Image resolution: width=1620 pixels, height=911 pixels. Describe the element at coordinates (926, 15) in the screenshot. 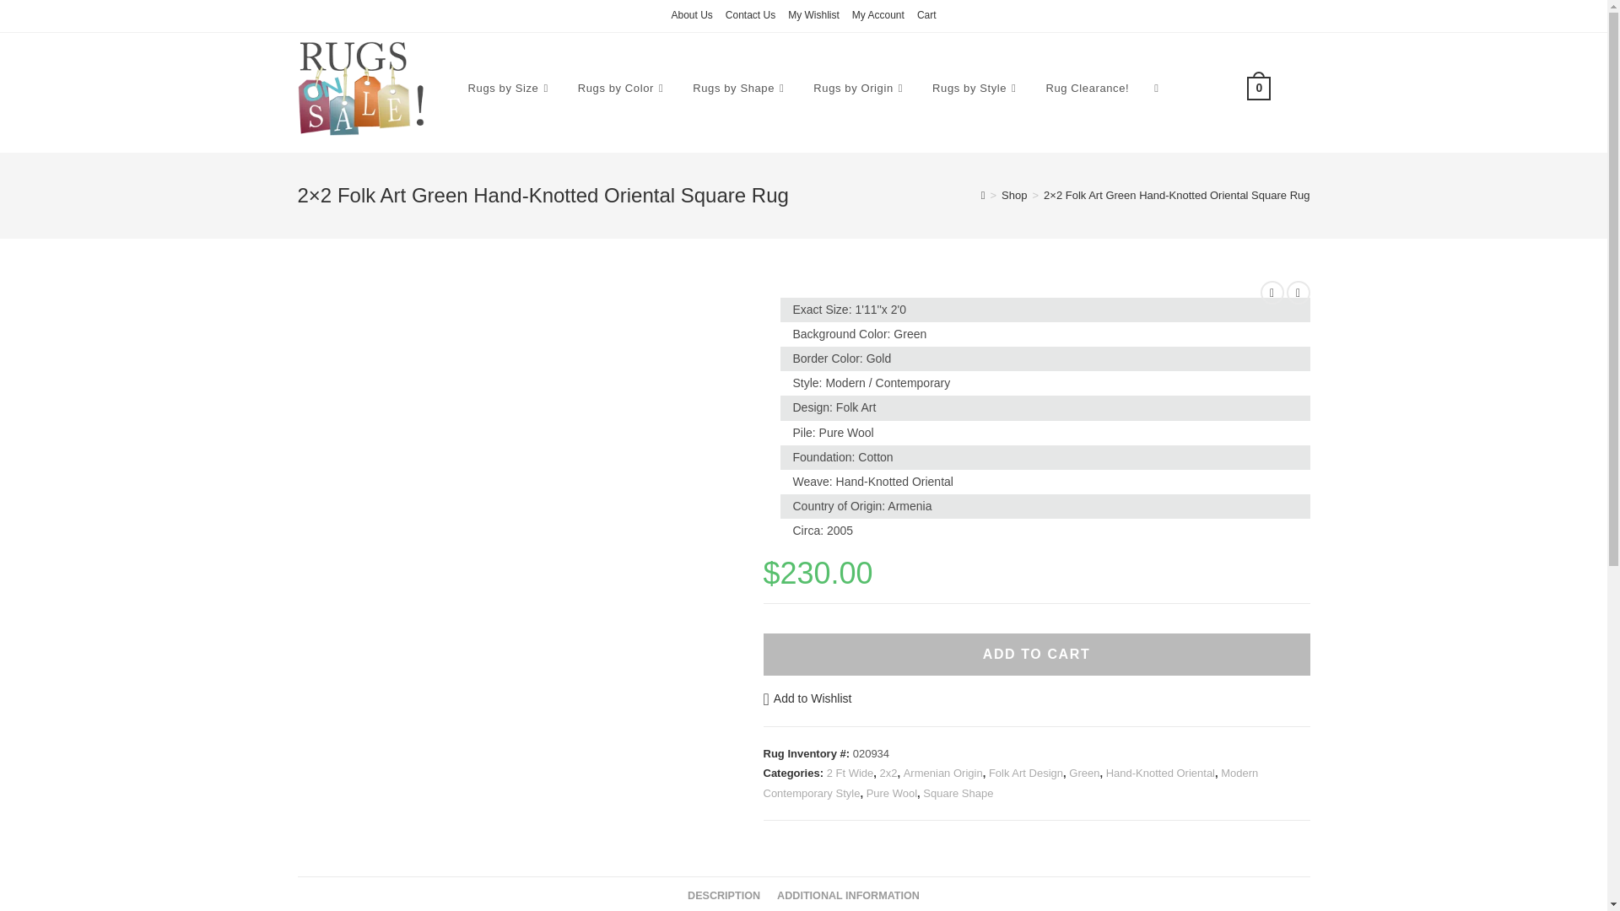

I see `Cart` at that location.